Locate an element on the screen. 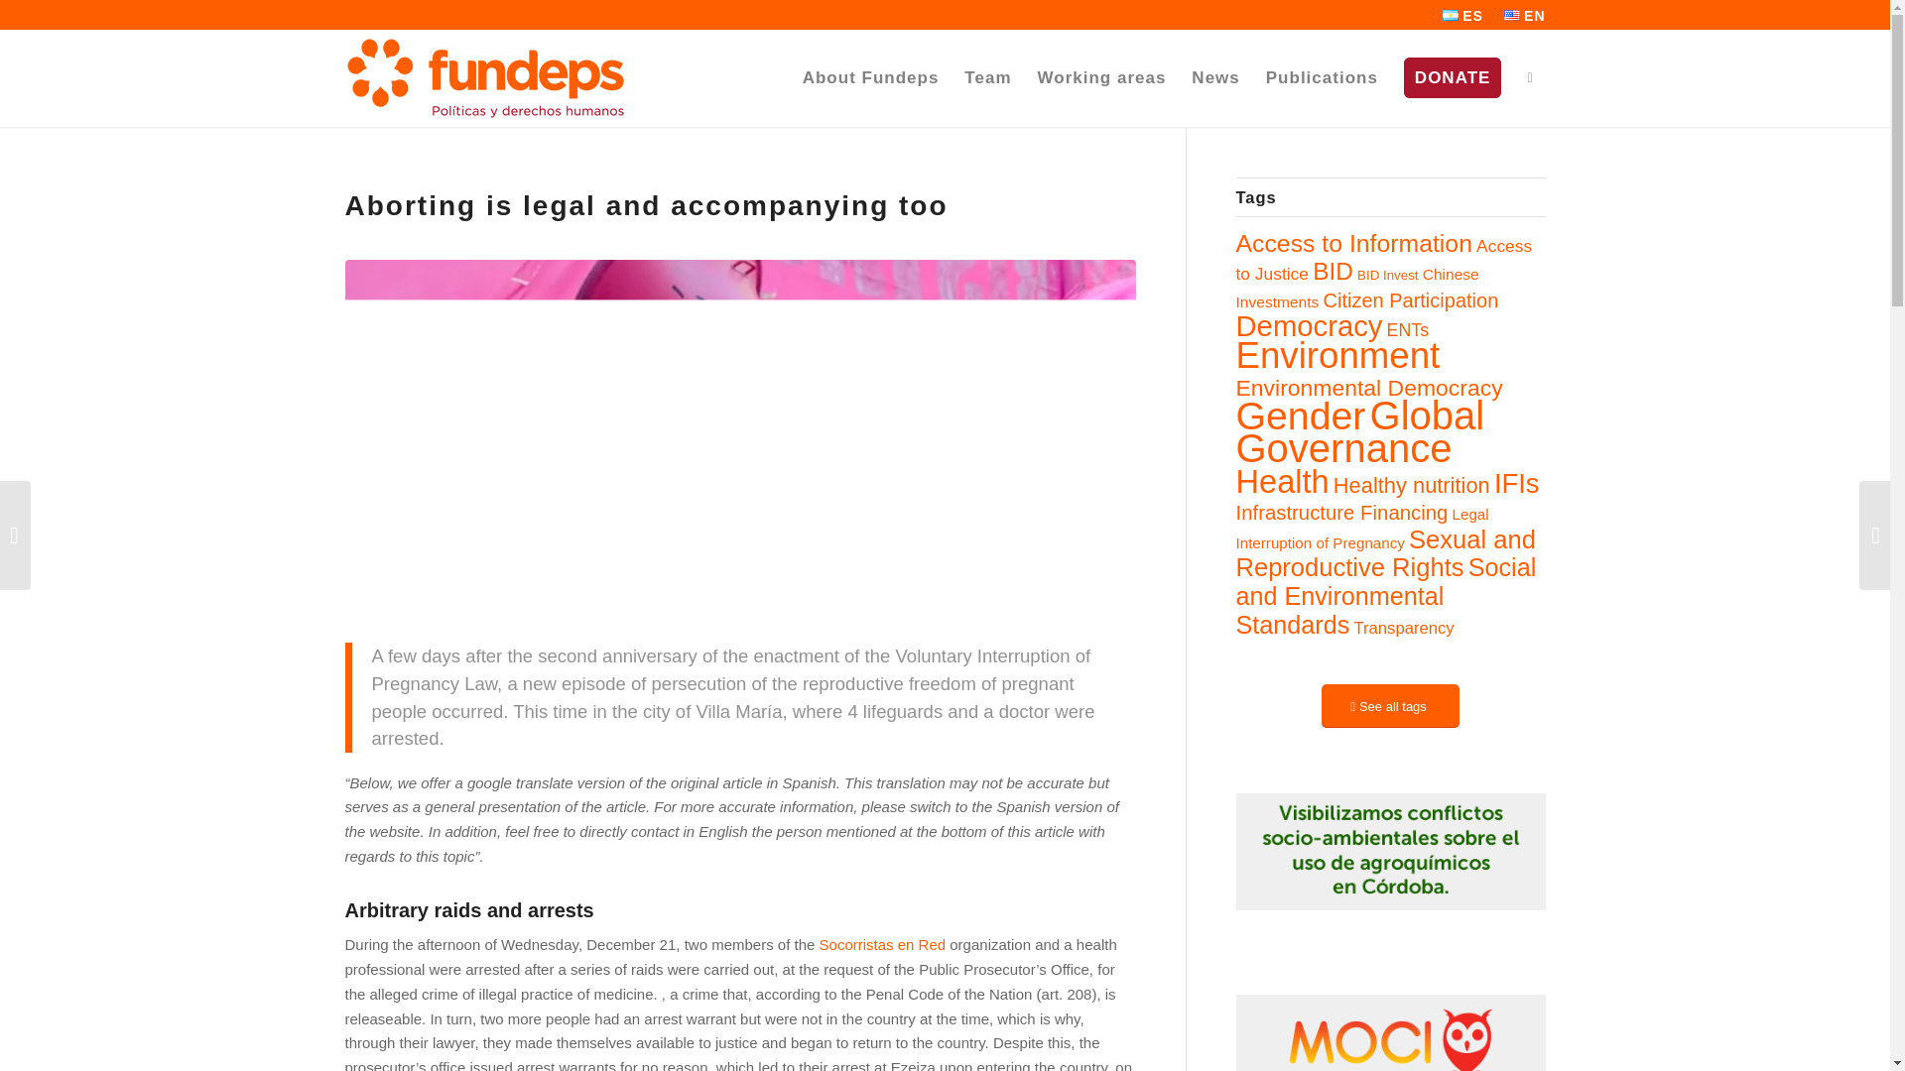 The width and height of the screenshot is (1905, 1071). Access to Information is located at coordinates (1354, 244).